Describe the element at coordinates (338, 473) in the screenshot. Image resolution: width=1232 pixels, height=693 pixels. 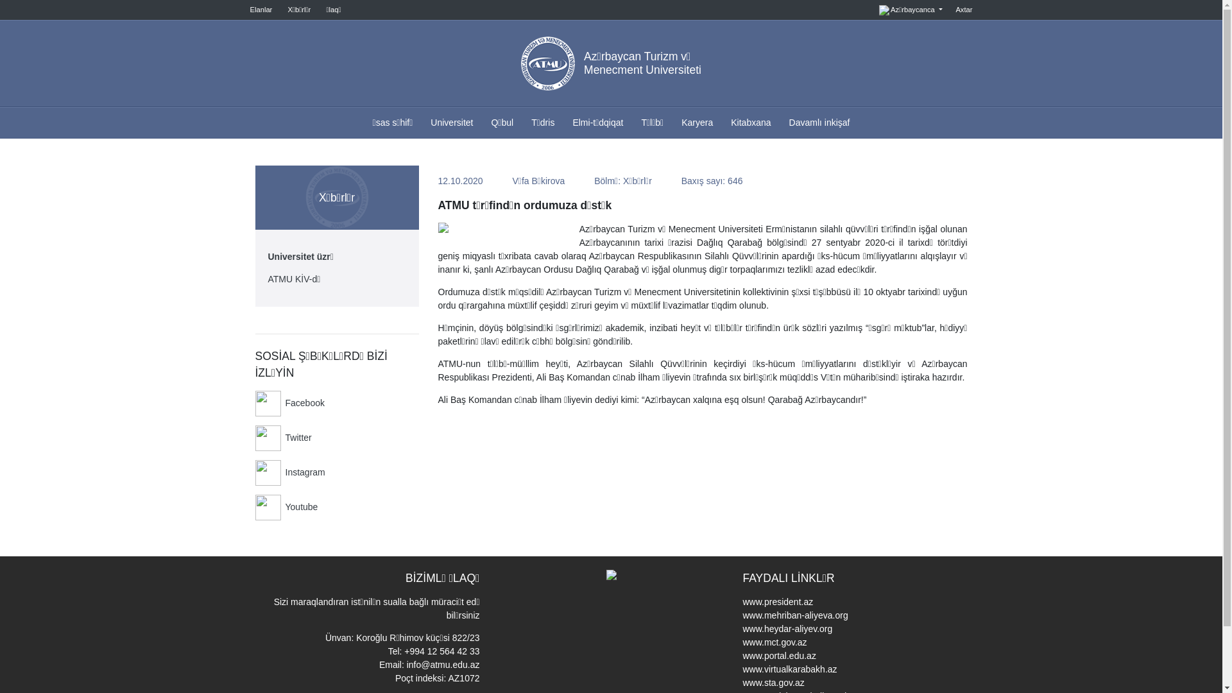
I see `Instagram` at that location.